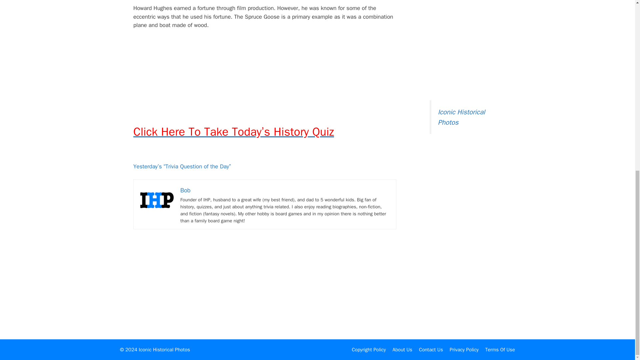 The image size is (640, 360). Describe the element at coordinates (464, 350) in the screenshot. I see `Privacy Policy` at that location.